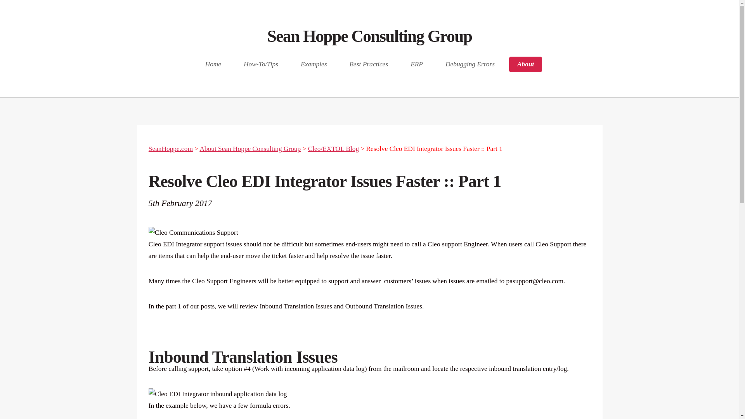 This screenshot has width=745, height=419. I want to click on Sean Hoppe Consulting Group, so click(370, 36).